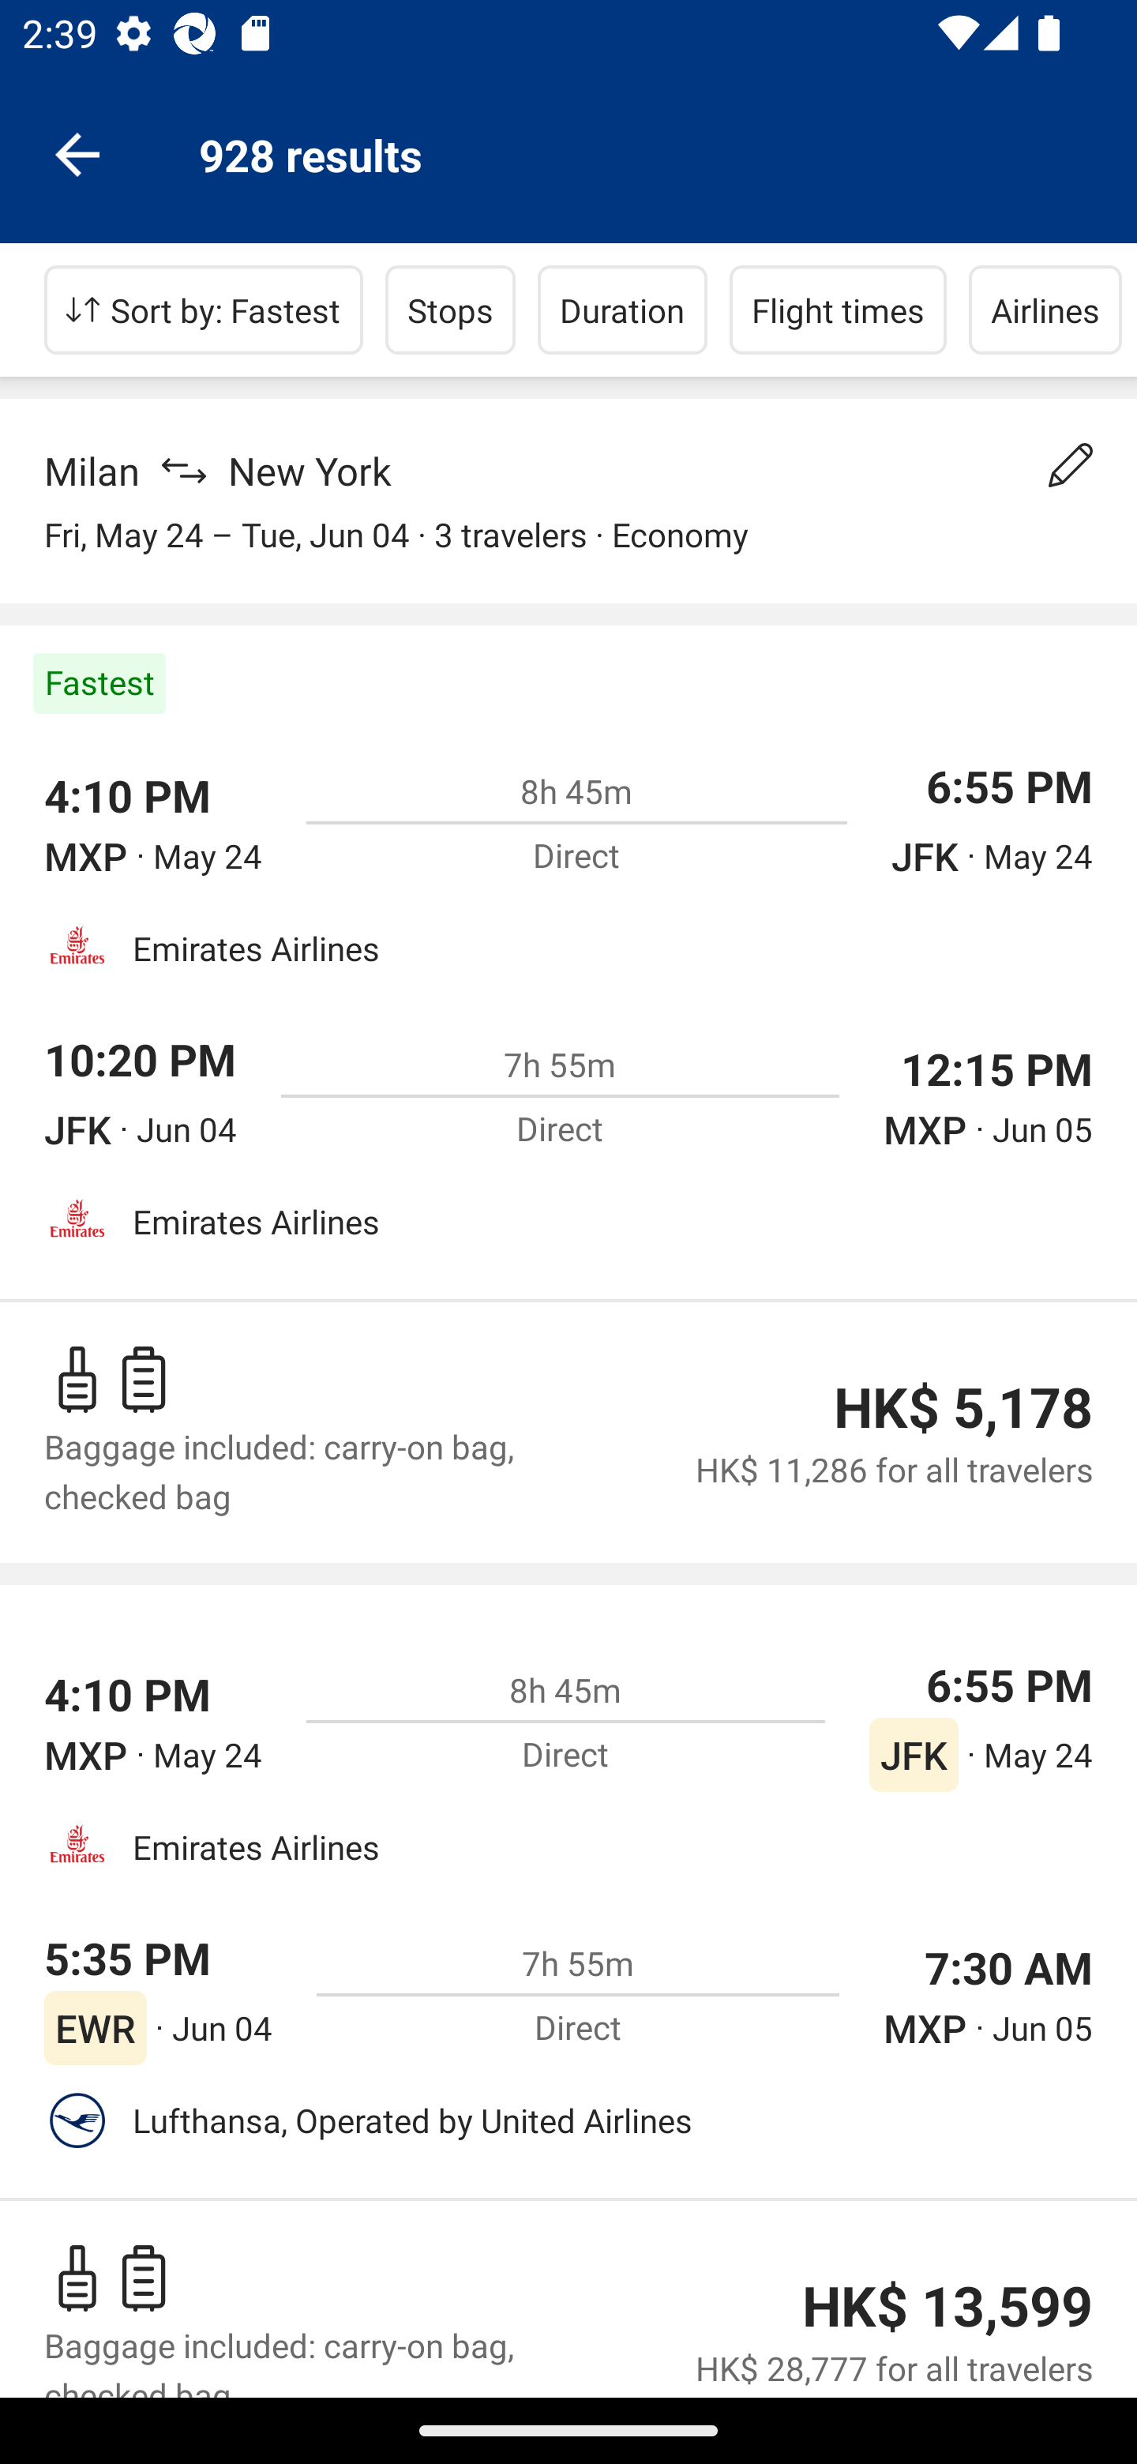 This screenshot has height=2464, width=1137. What do you see at coordinates (450, 310) in the screenshot?
I see `Stops` at bounding box center [450, 310].